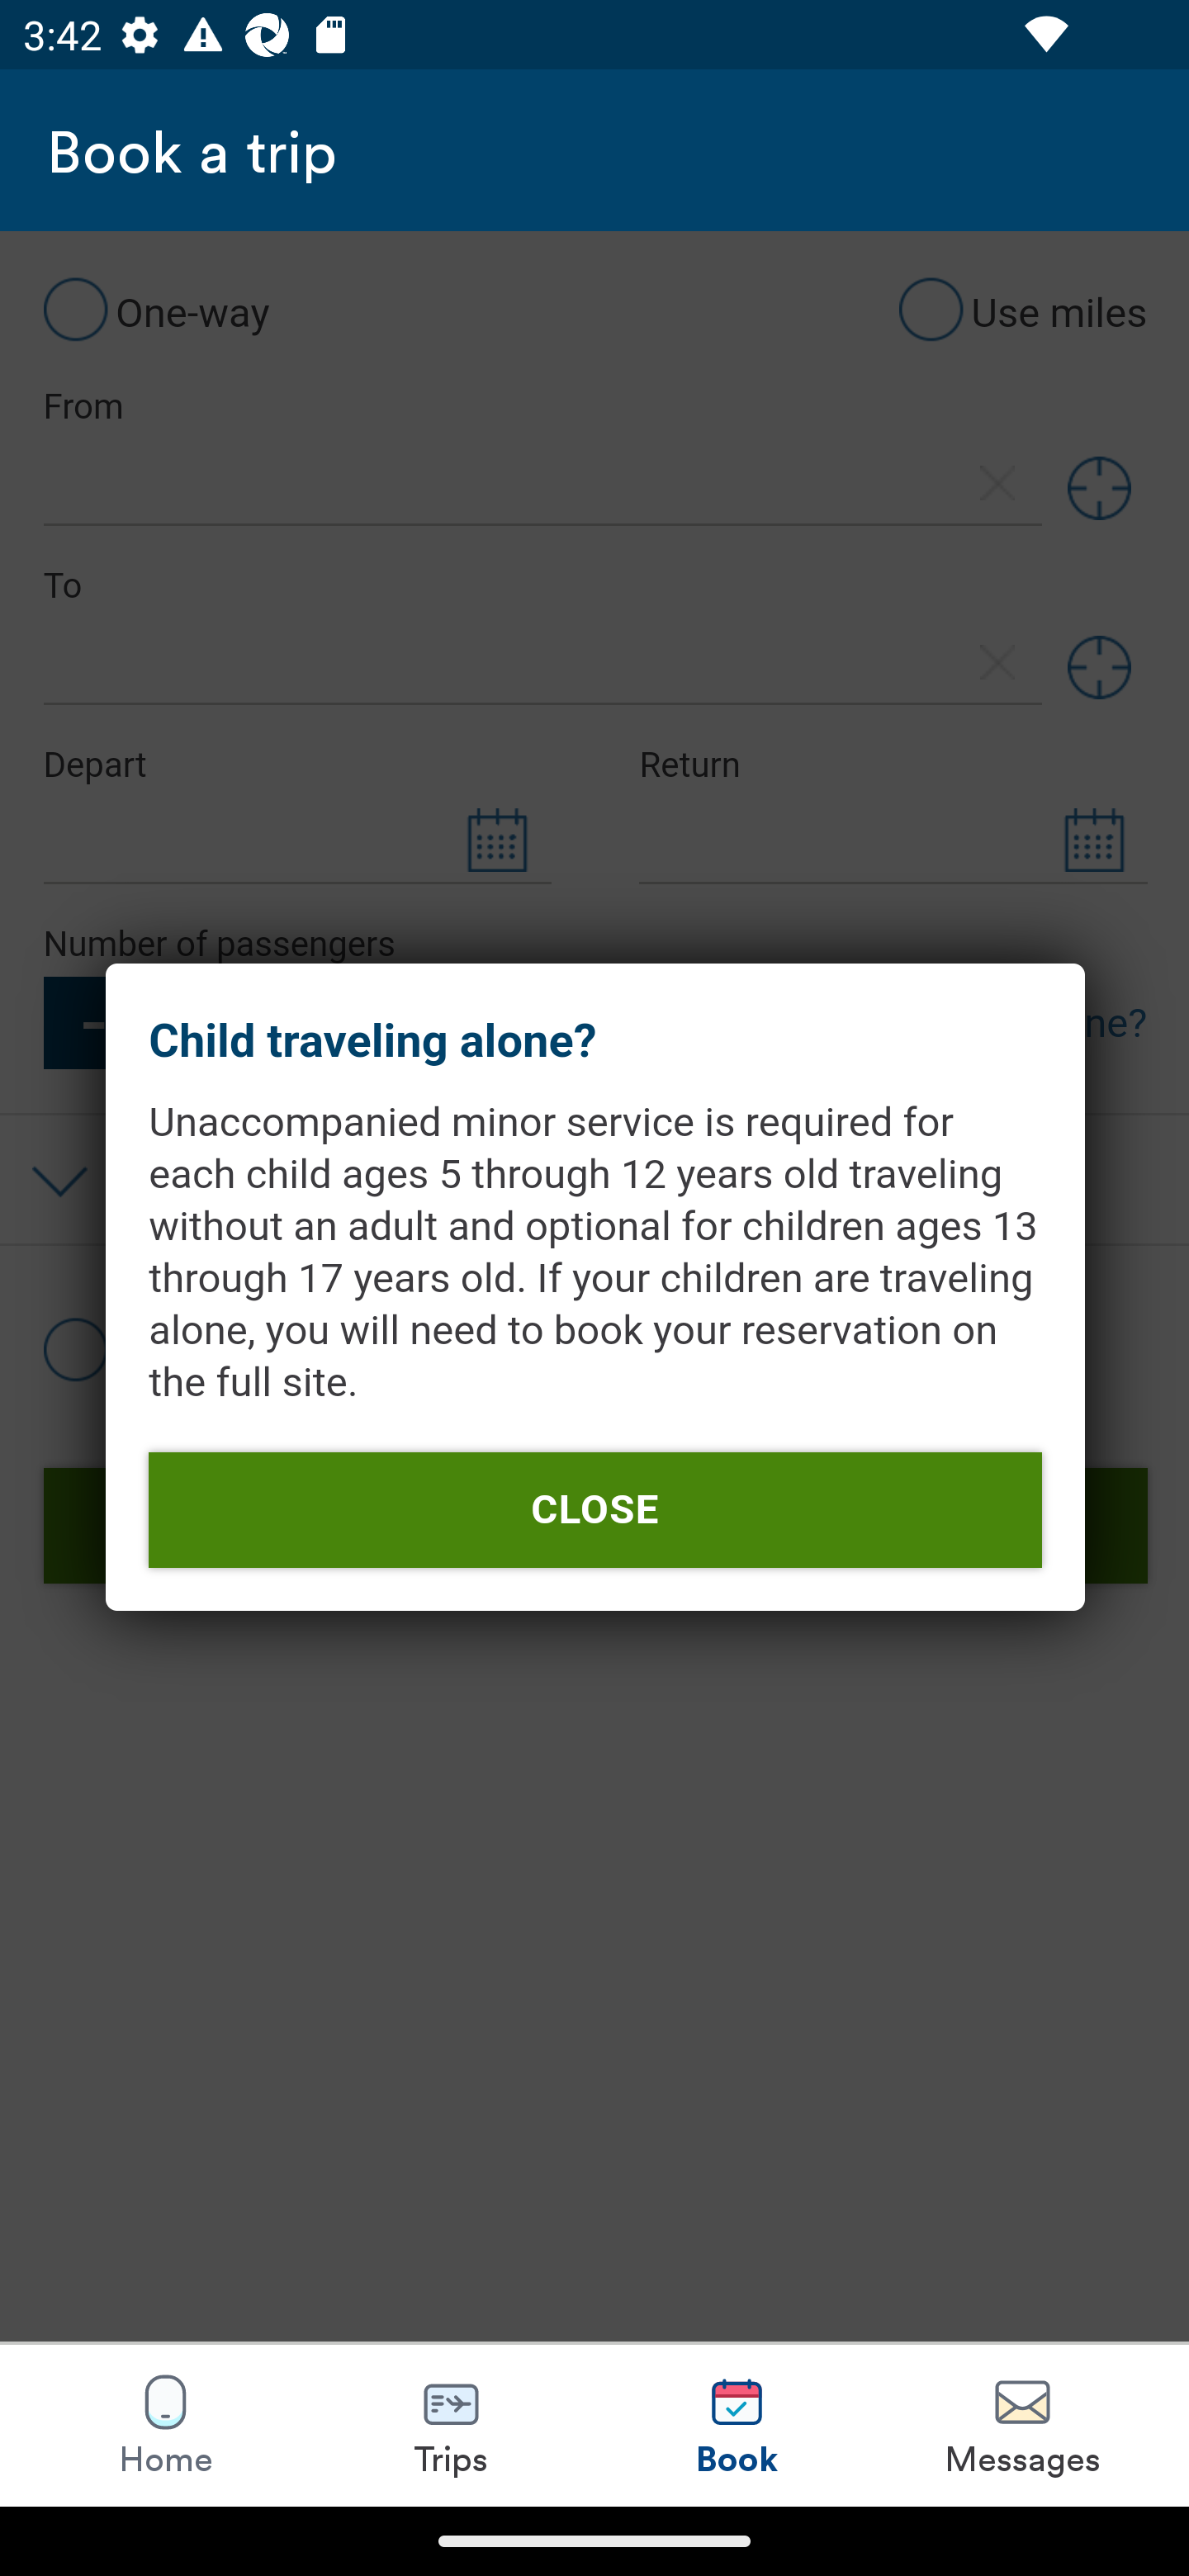  I want to click on Home, so click(165, 2425).